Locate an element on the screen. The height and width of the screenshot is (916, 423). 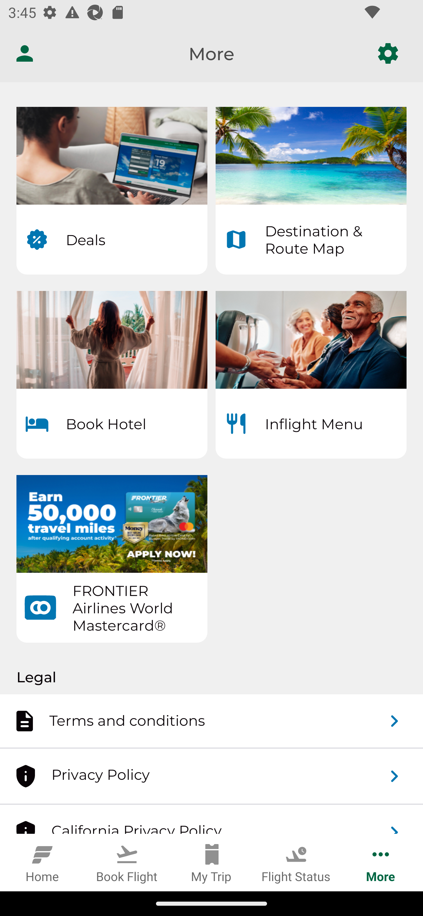
Book Flight is located at coordinates (127, 862).